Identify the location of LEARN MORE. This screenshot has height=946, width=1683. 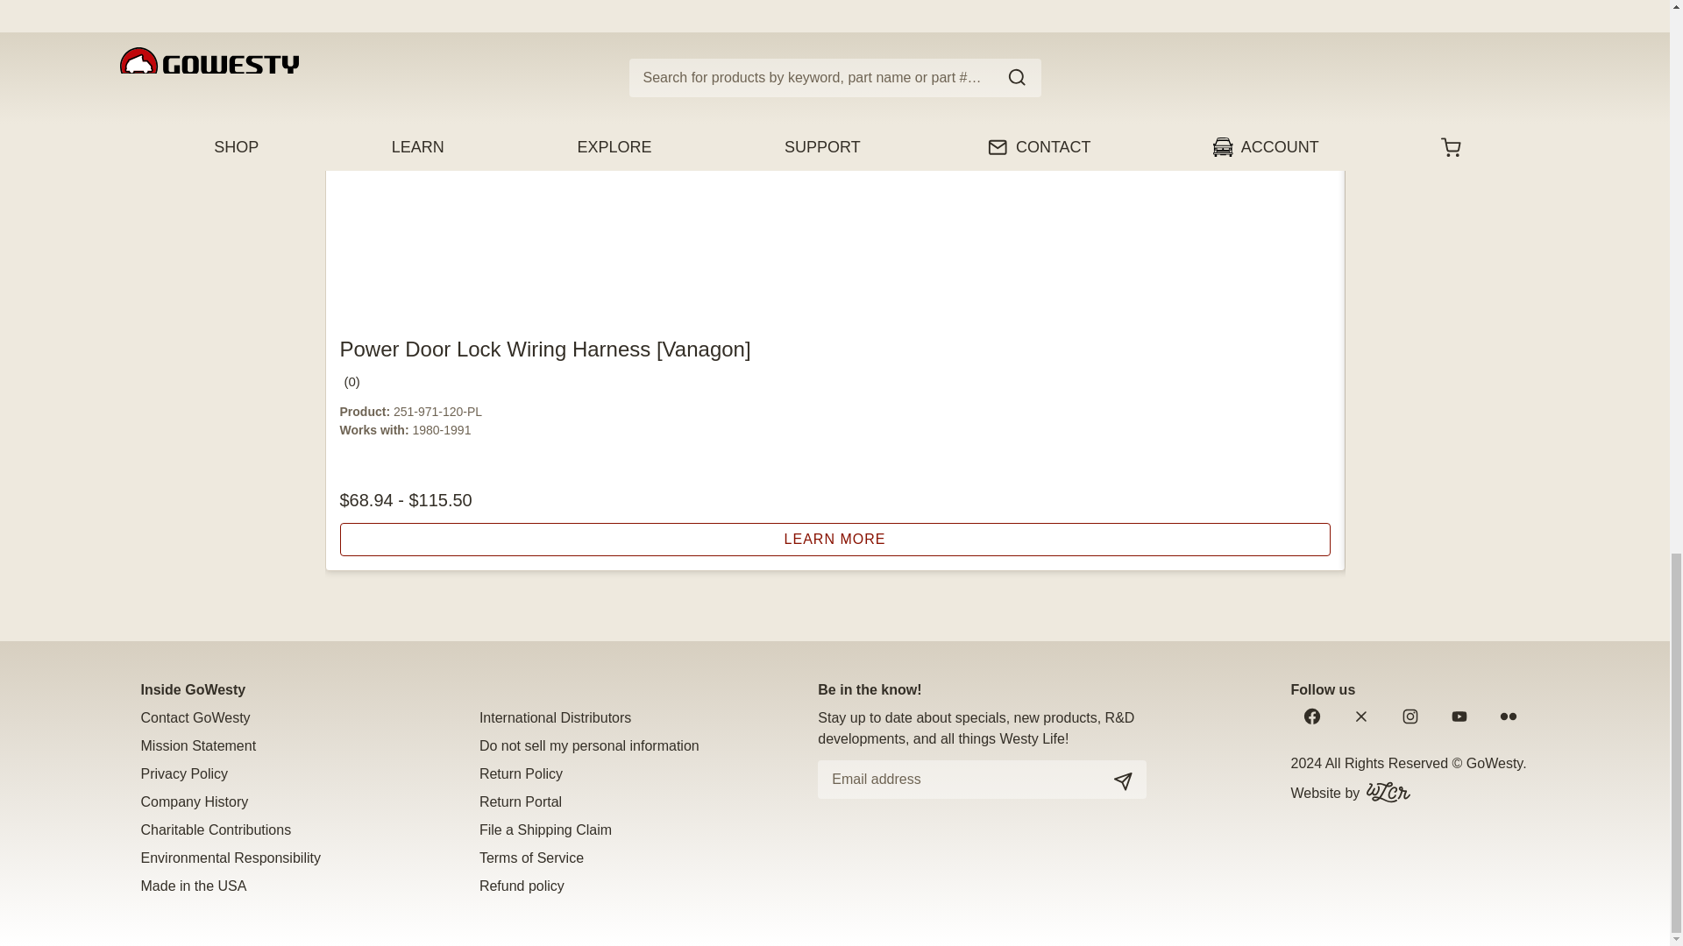
(834, 540).